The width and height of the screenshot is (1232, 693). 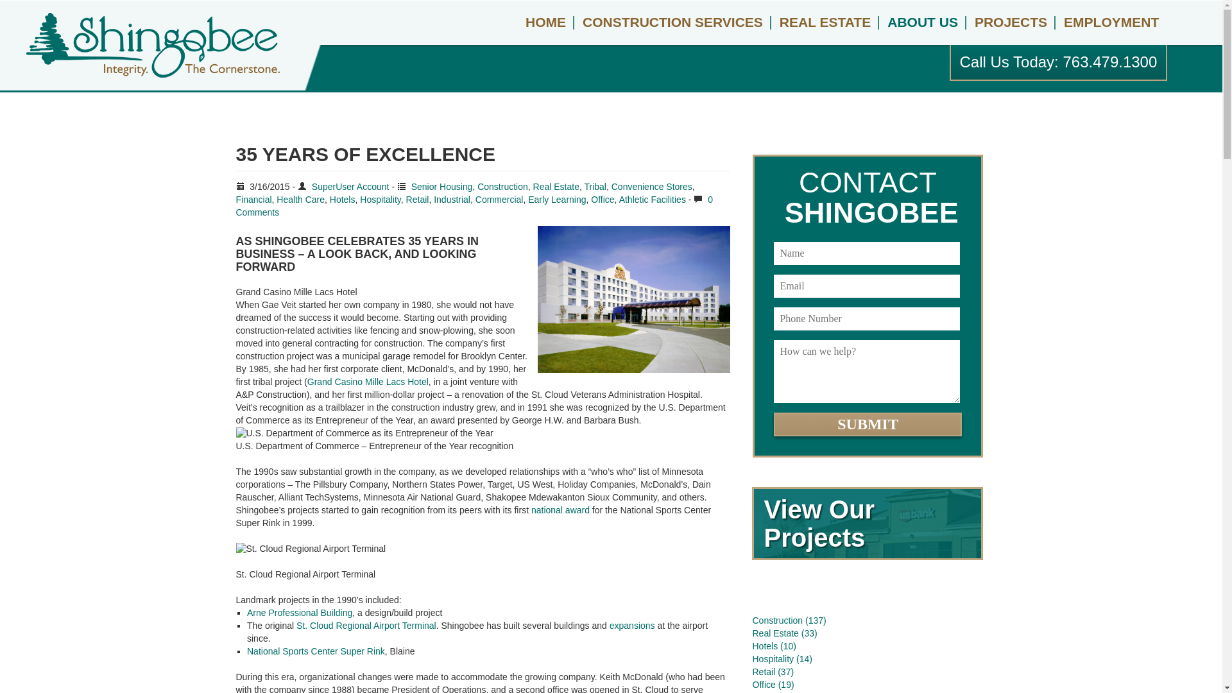 I want to click on REAL ESTATE, so click(x=825, y=22).